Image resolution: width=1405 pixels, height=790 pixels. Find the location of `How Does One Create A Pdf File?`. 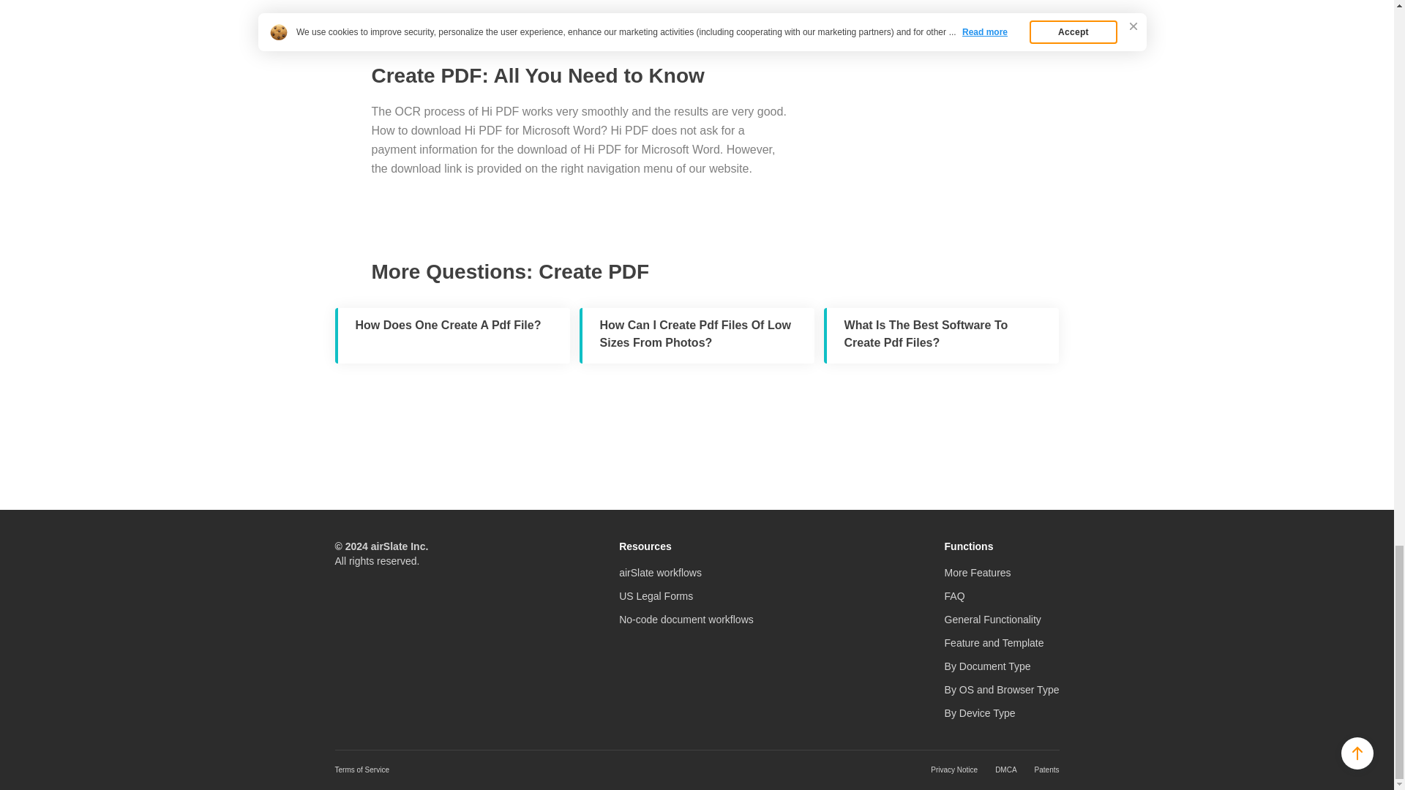

How Does One Create A Pdf File? is located at coordinates (452, 335).